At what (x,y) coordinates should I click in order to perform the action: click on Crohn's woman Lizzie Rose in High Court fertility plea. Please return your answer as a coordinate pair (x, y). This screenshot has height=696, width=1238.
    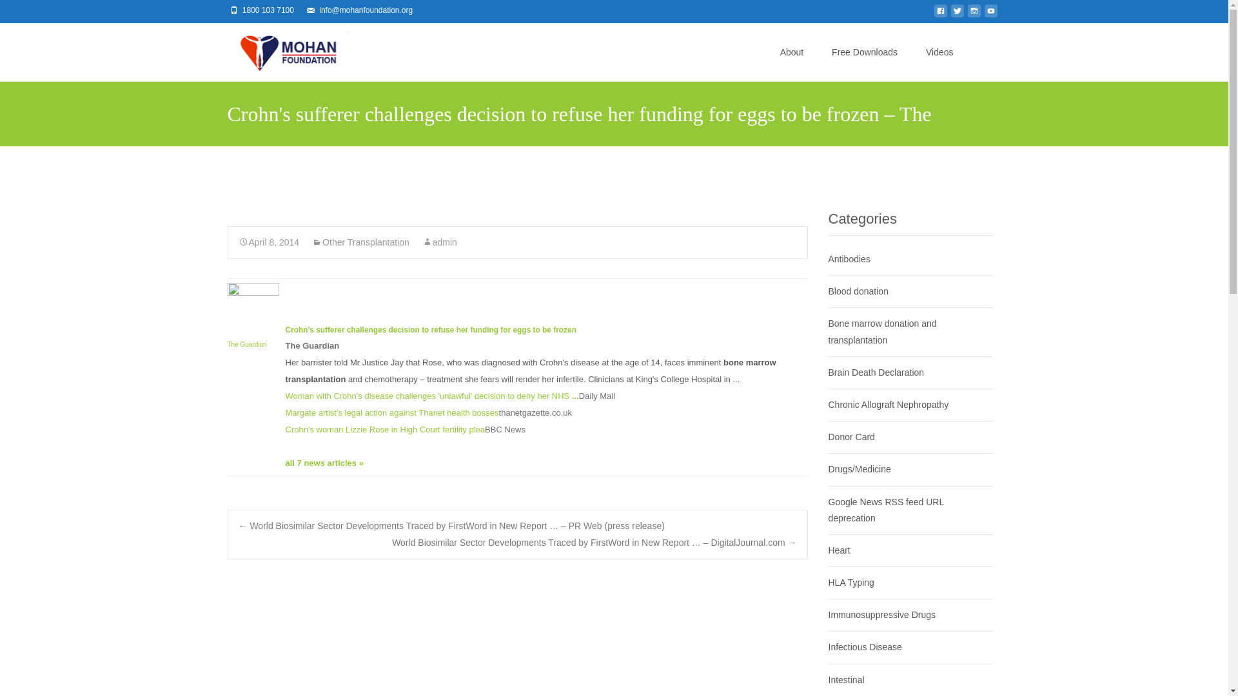
    Looking at the image, I should click on (384, 429).